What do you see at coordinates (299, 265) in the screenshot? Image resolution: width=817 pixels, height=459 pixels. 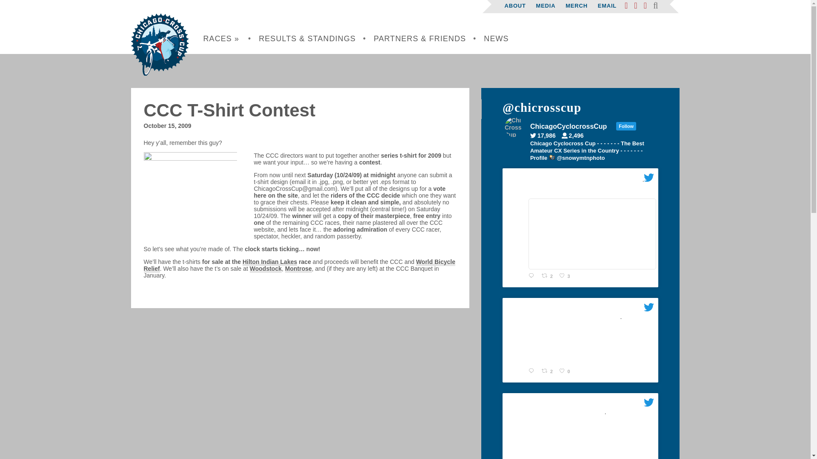 I see `World Bicycle Relief` at bounding box center [299, 265].